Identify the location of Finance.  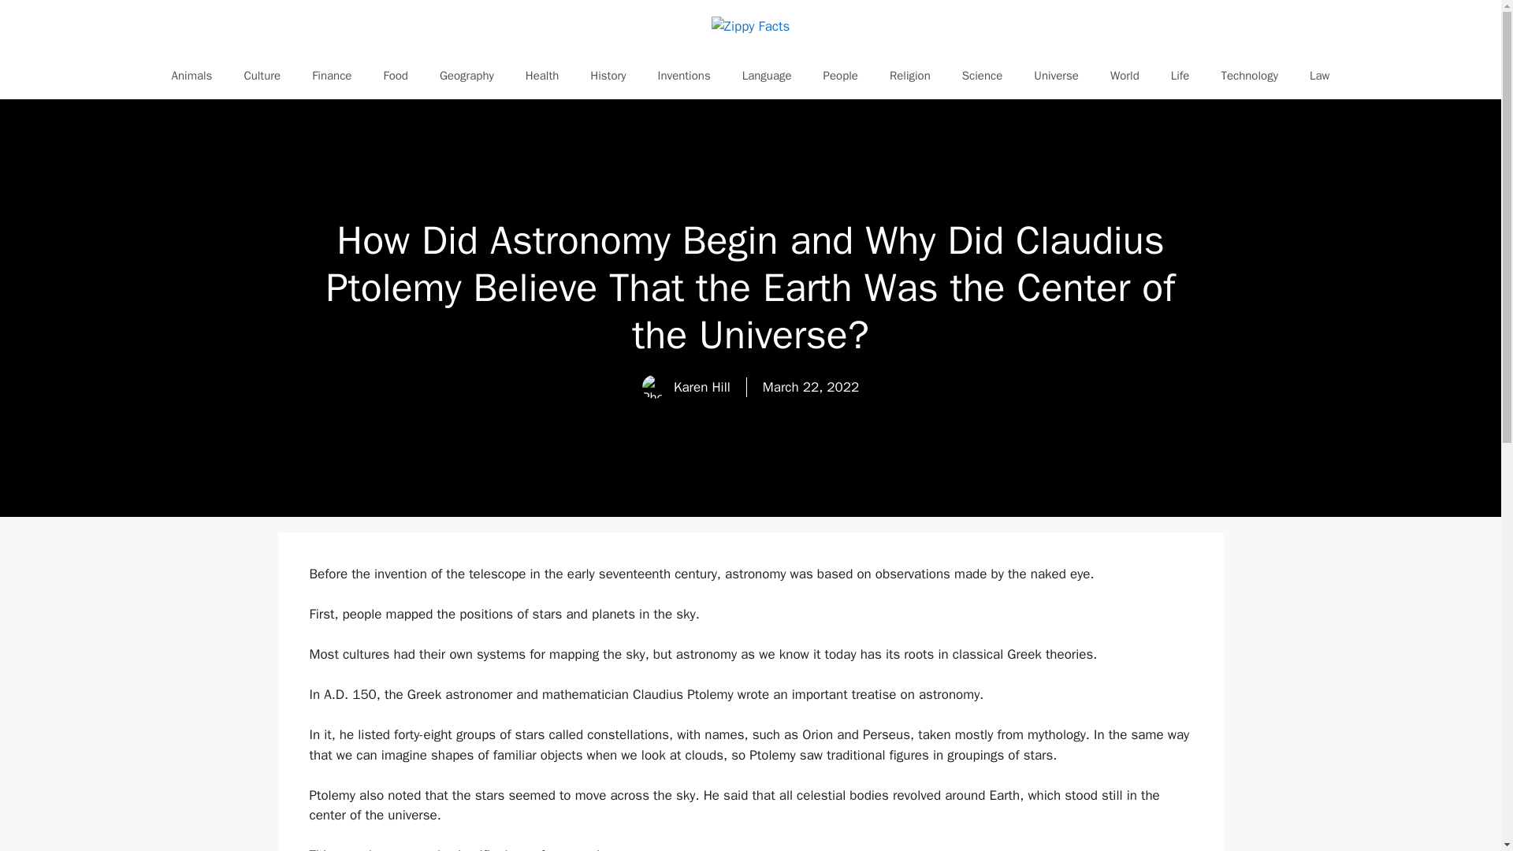
(332, 76).